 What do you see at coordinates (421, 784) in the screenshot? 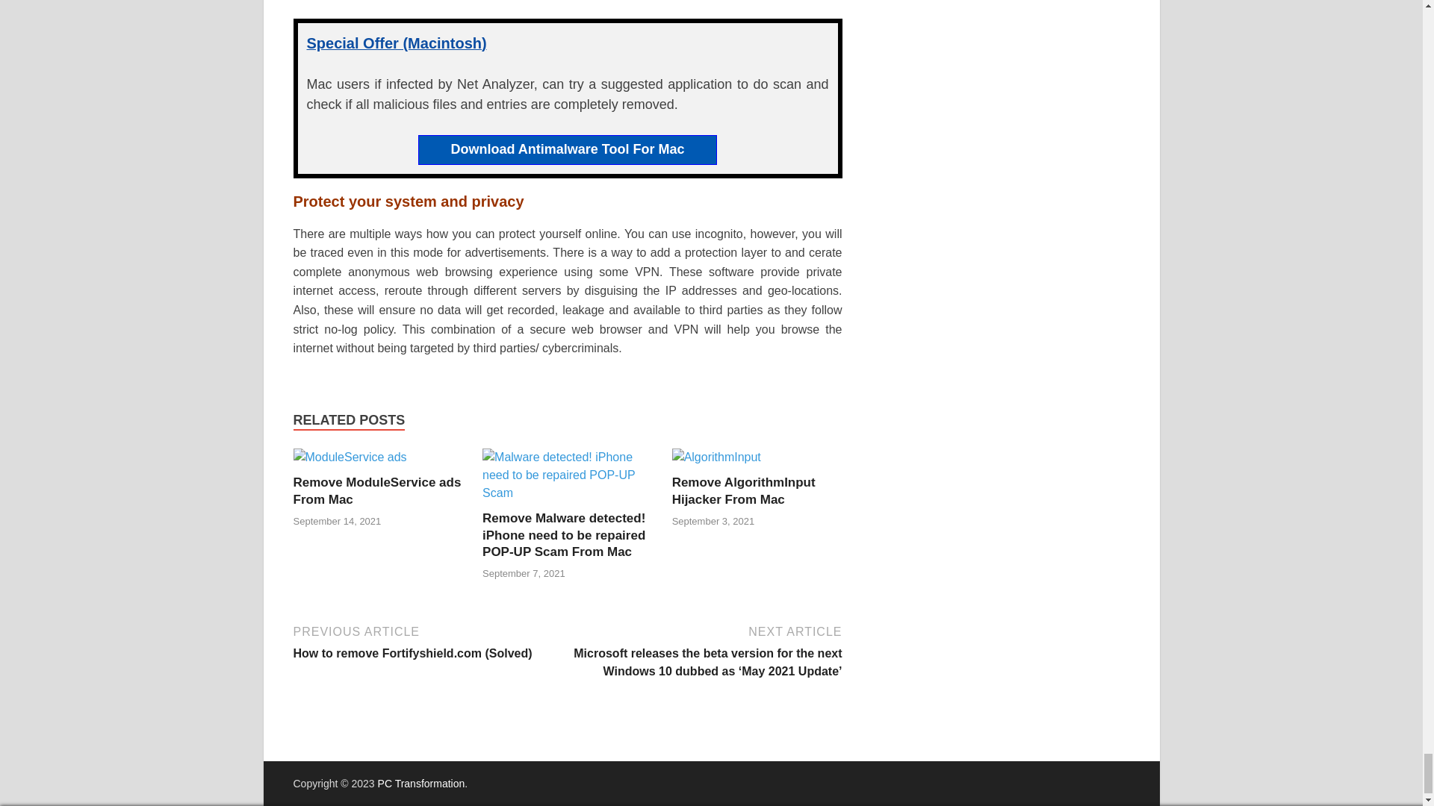
I see `PC Transformation` at bounding box center [421, 784].